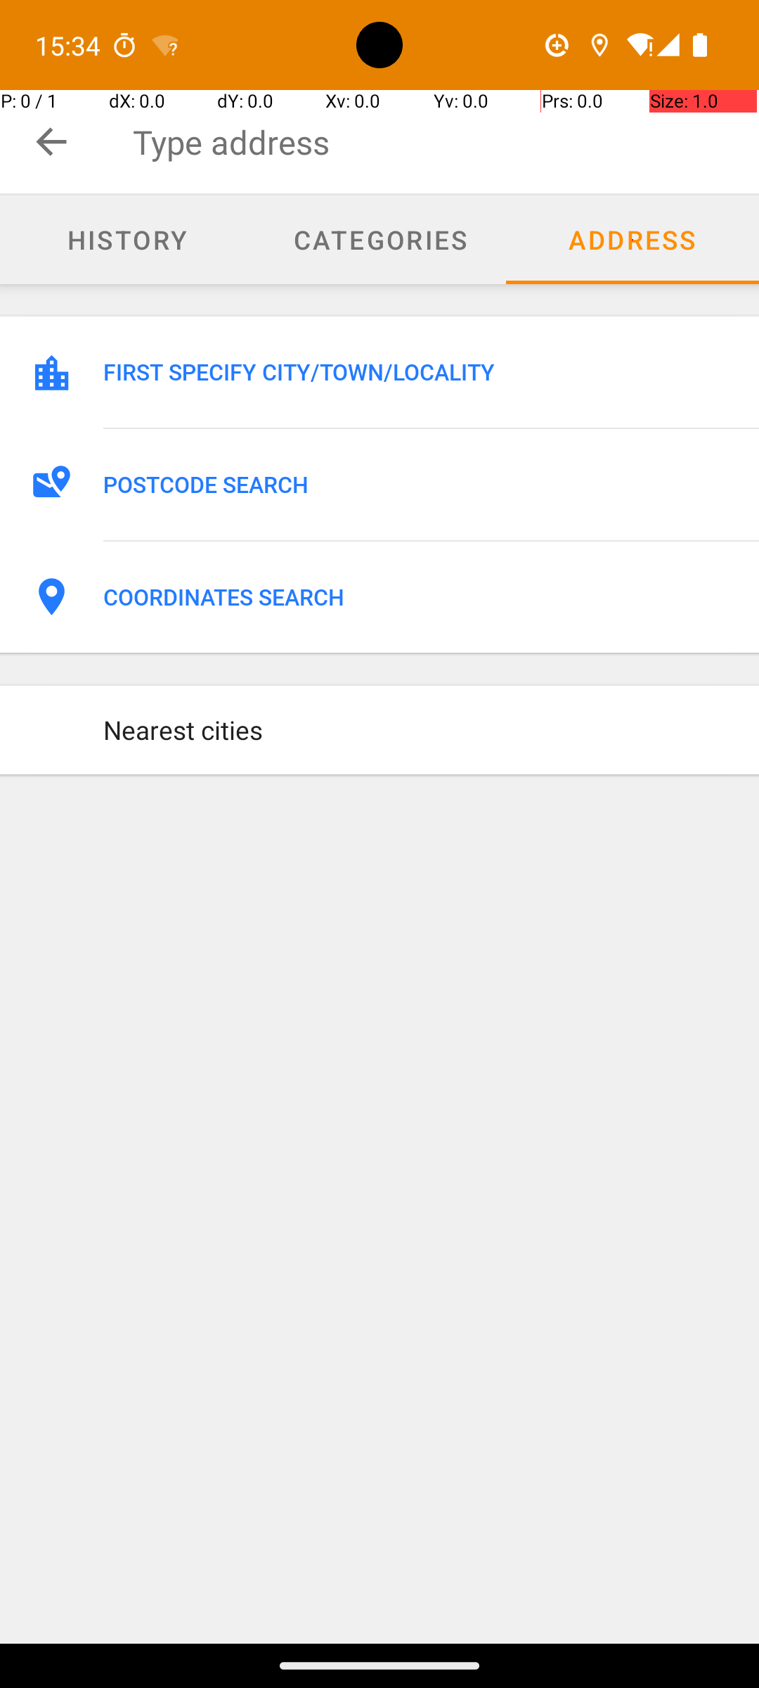 Image resolution: width=759 pixels, height=1688 pixels. I want to click on POSTCODE SEARCH, so click(416, 485).